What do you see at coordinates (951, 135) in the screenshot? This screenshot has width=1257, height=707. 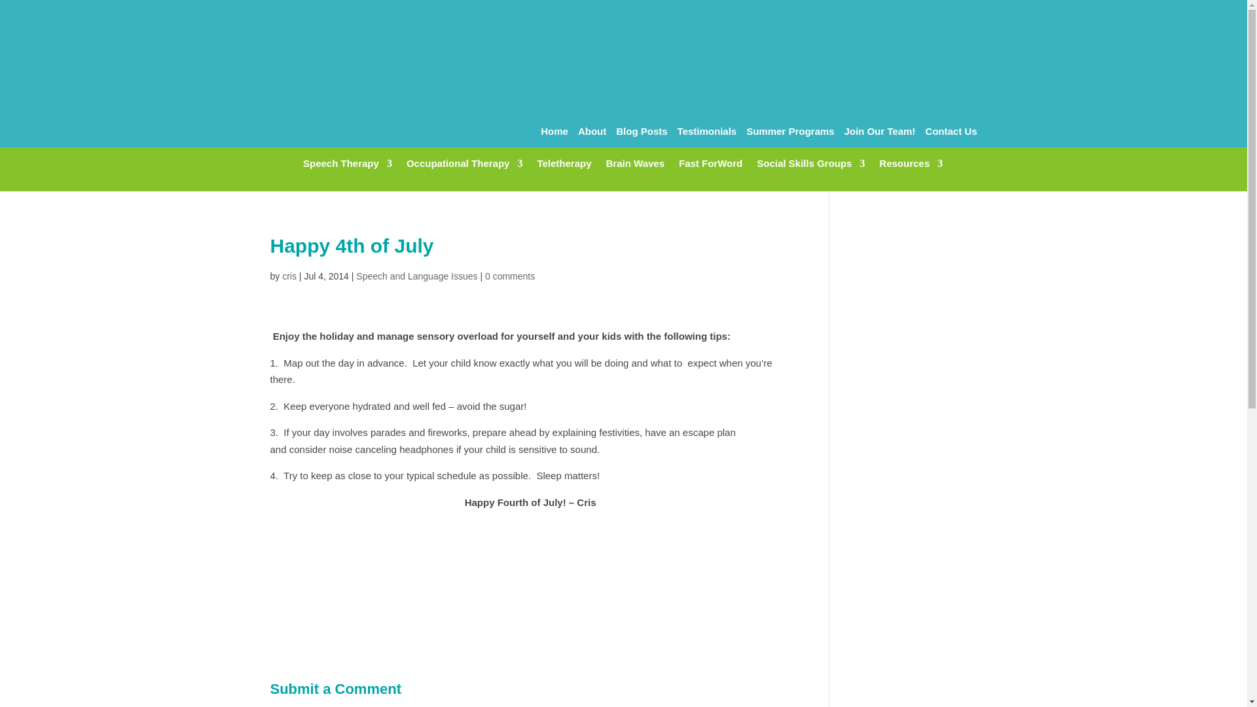 I see `Contact Us` at bounding box center [951, 135].